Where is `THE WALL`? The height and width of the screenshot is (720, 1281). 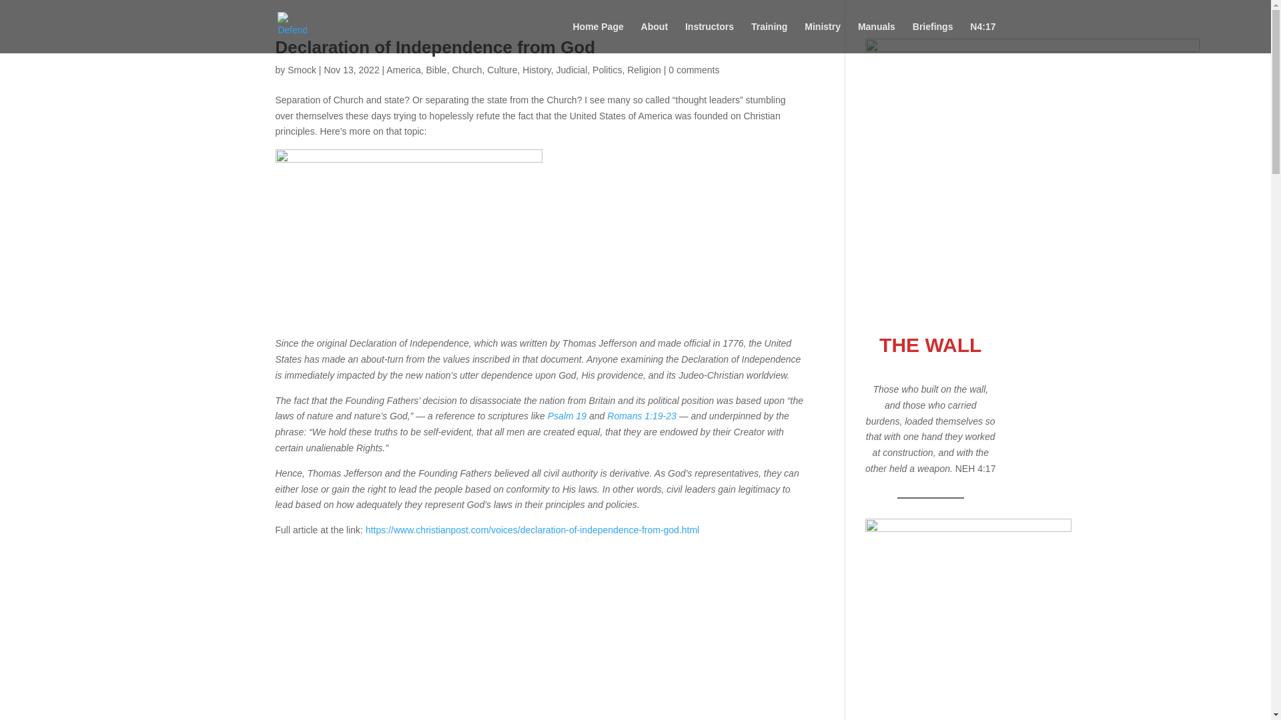 THE WALL is located at coordinates (930, 345).